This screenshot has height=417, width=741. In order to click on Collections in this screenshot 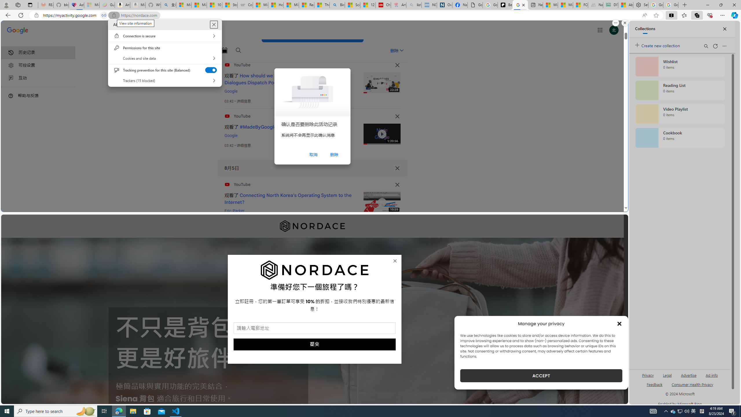, I will do `click(314, 270)`.